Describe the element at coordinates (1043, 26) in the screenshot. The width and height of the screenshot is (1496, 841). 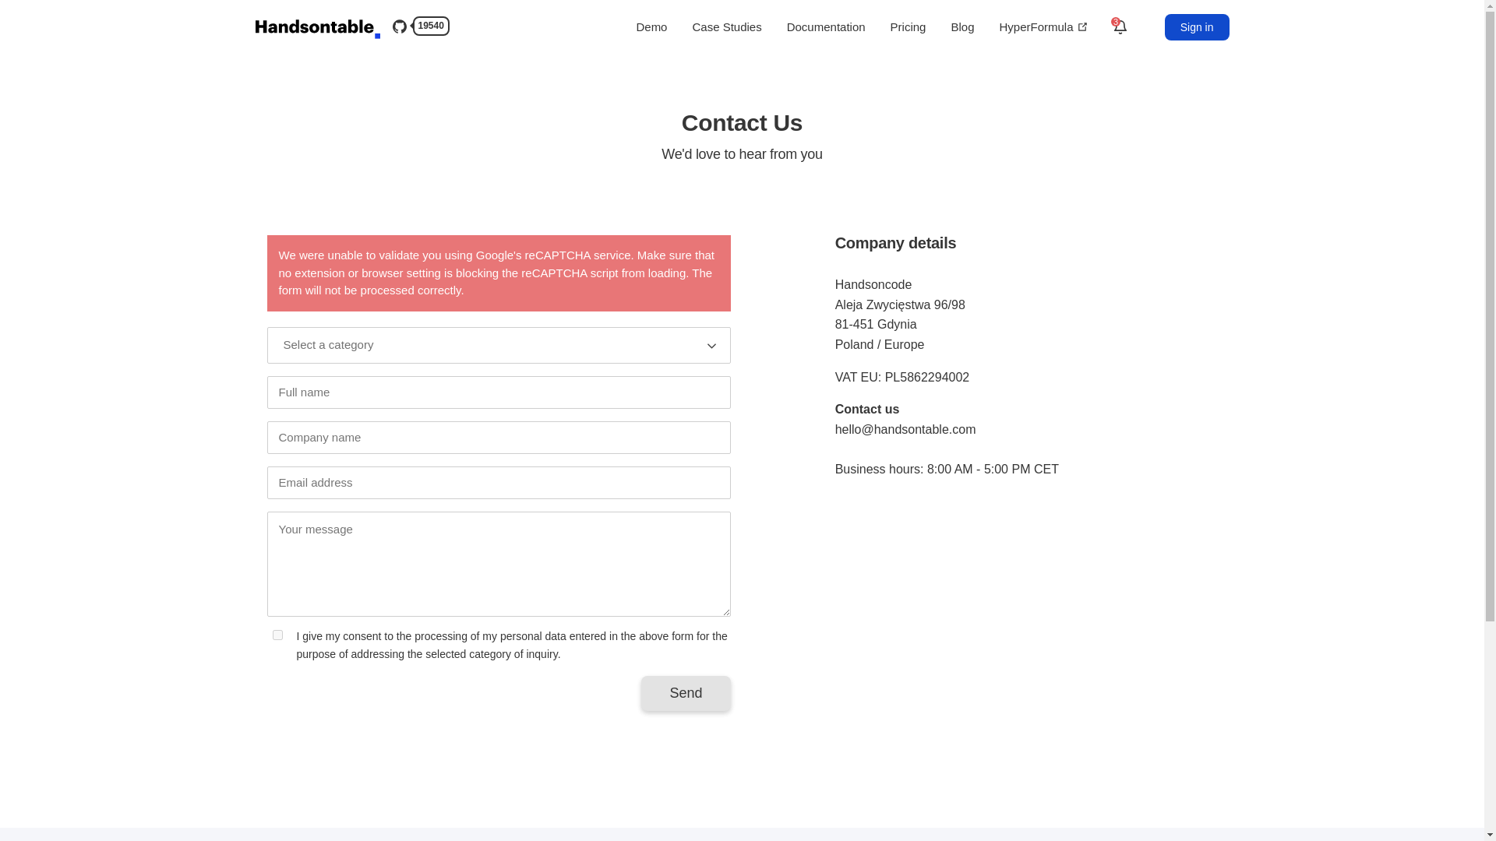
I see `HyperFormula` at that location.